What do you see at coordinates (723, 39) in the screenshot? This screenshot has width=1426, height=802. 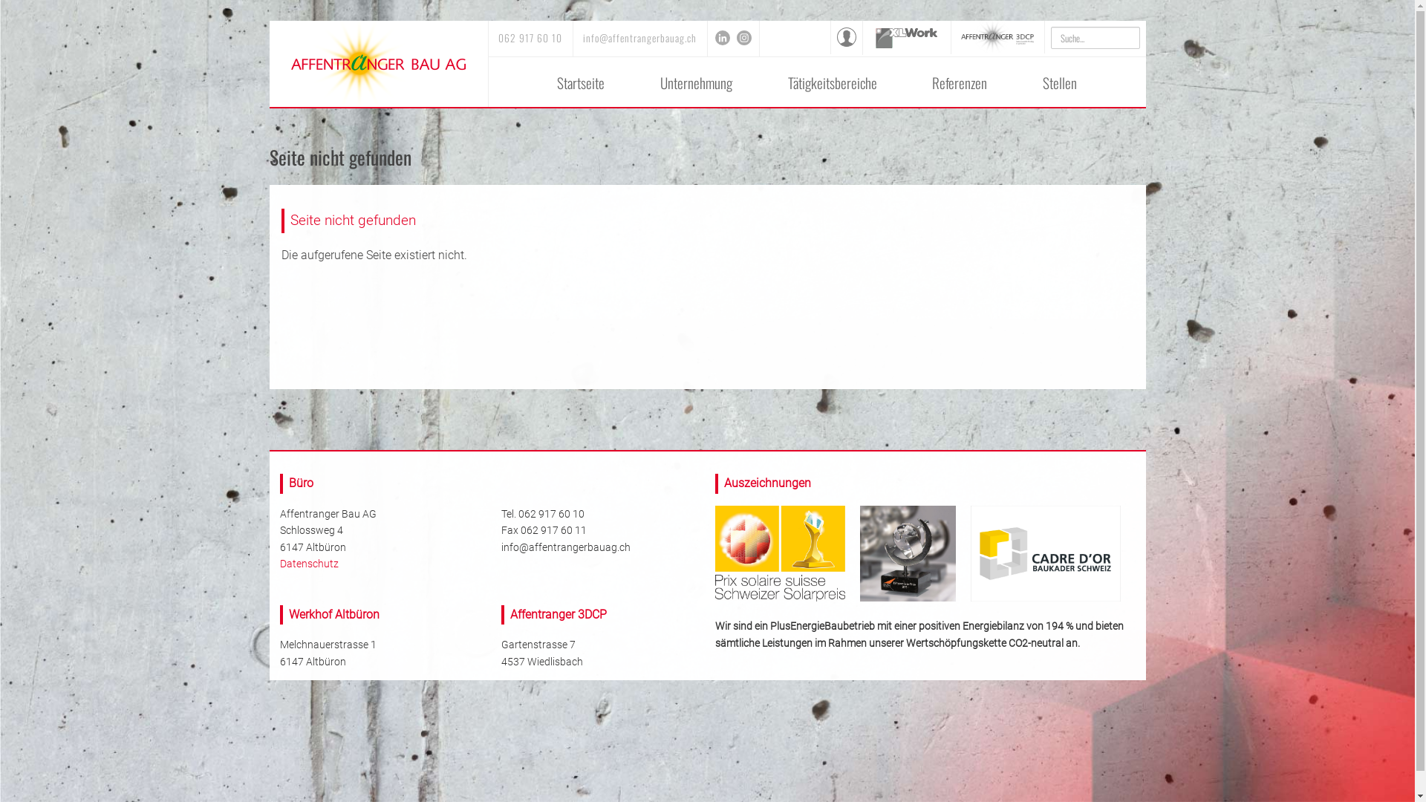 I see `LinkedIn` at bounding box center [723, 39].